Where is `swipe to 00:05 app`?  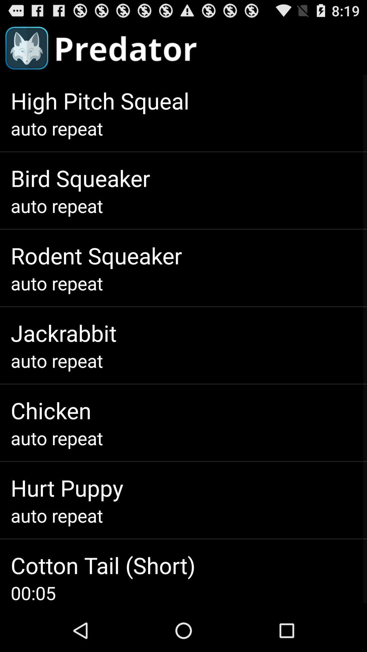 swipe to 00:05 app is located at coordinates (33, 593).